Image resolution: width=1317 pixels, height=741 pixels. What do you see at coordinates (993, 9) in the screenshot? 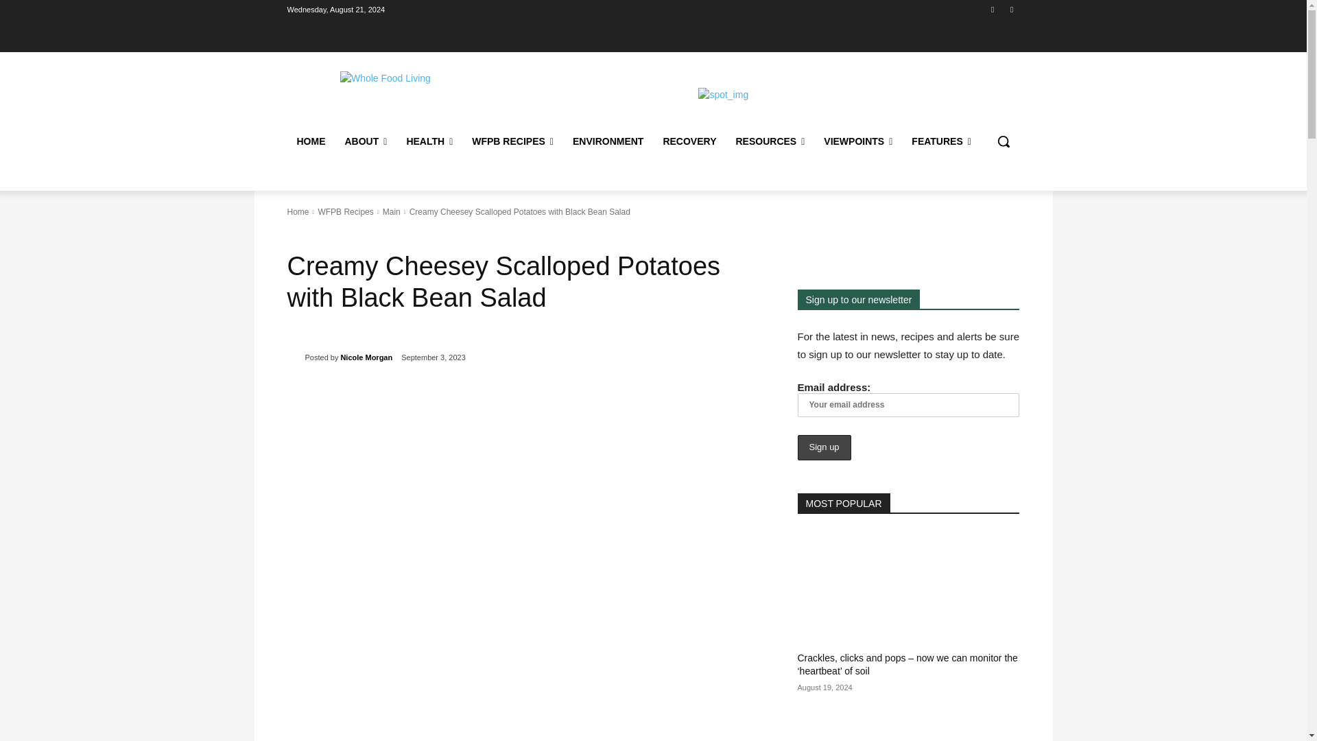
I see `Facebook` at bounding box center [993, 9].